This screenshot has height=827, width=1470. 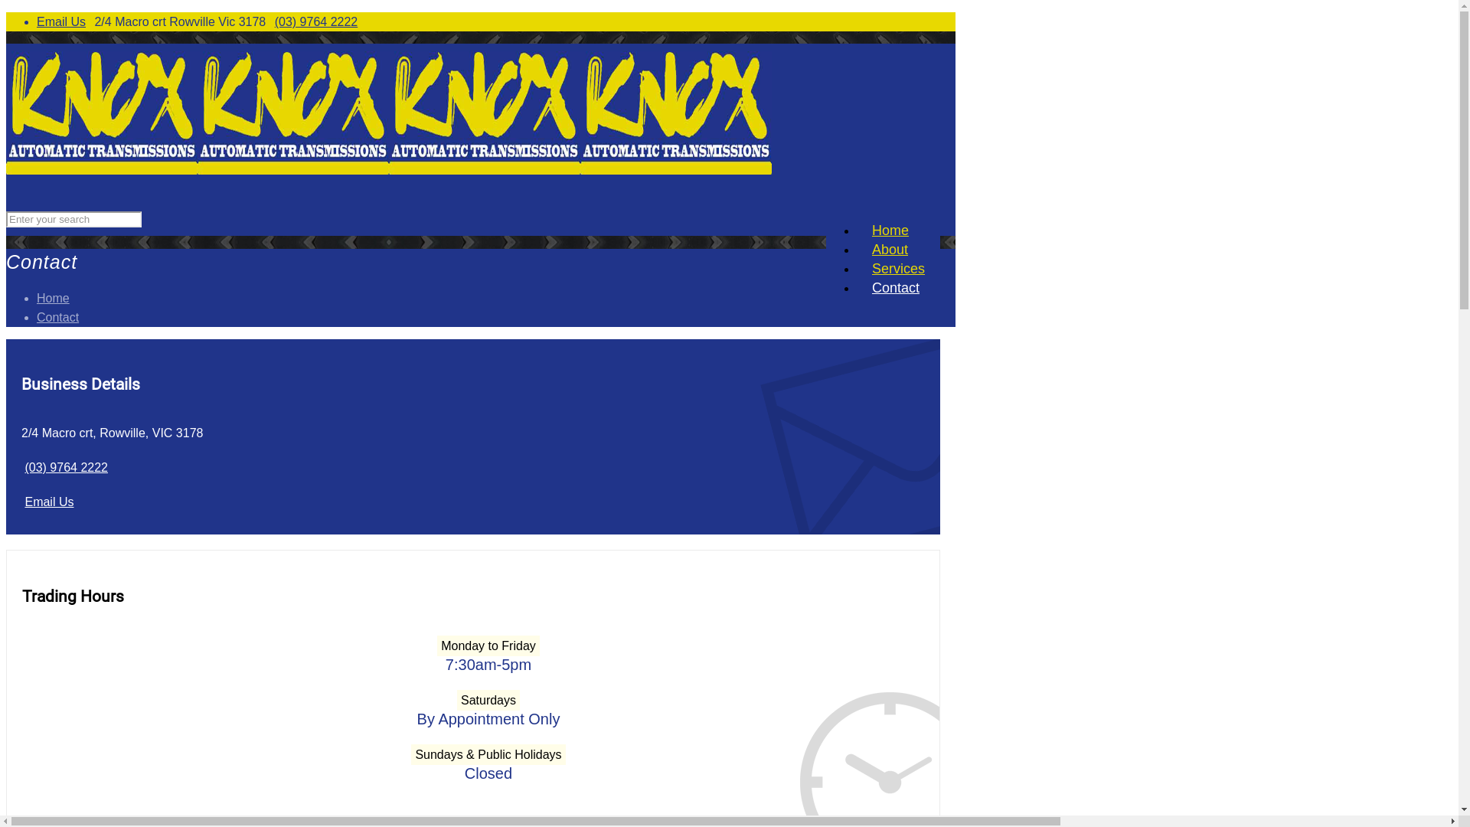 What do you see at coordinates (890, 230) in the screenshot?
I see `Home` at bounding box center [890, 230].